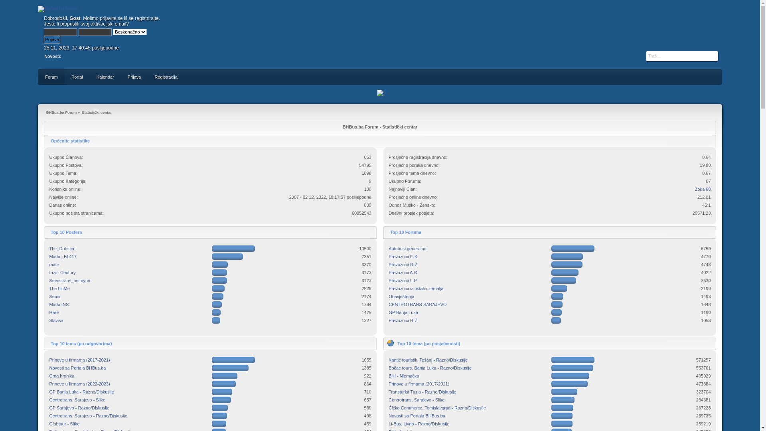  I want to click on The hicMe, so click(59, 289).